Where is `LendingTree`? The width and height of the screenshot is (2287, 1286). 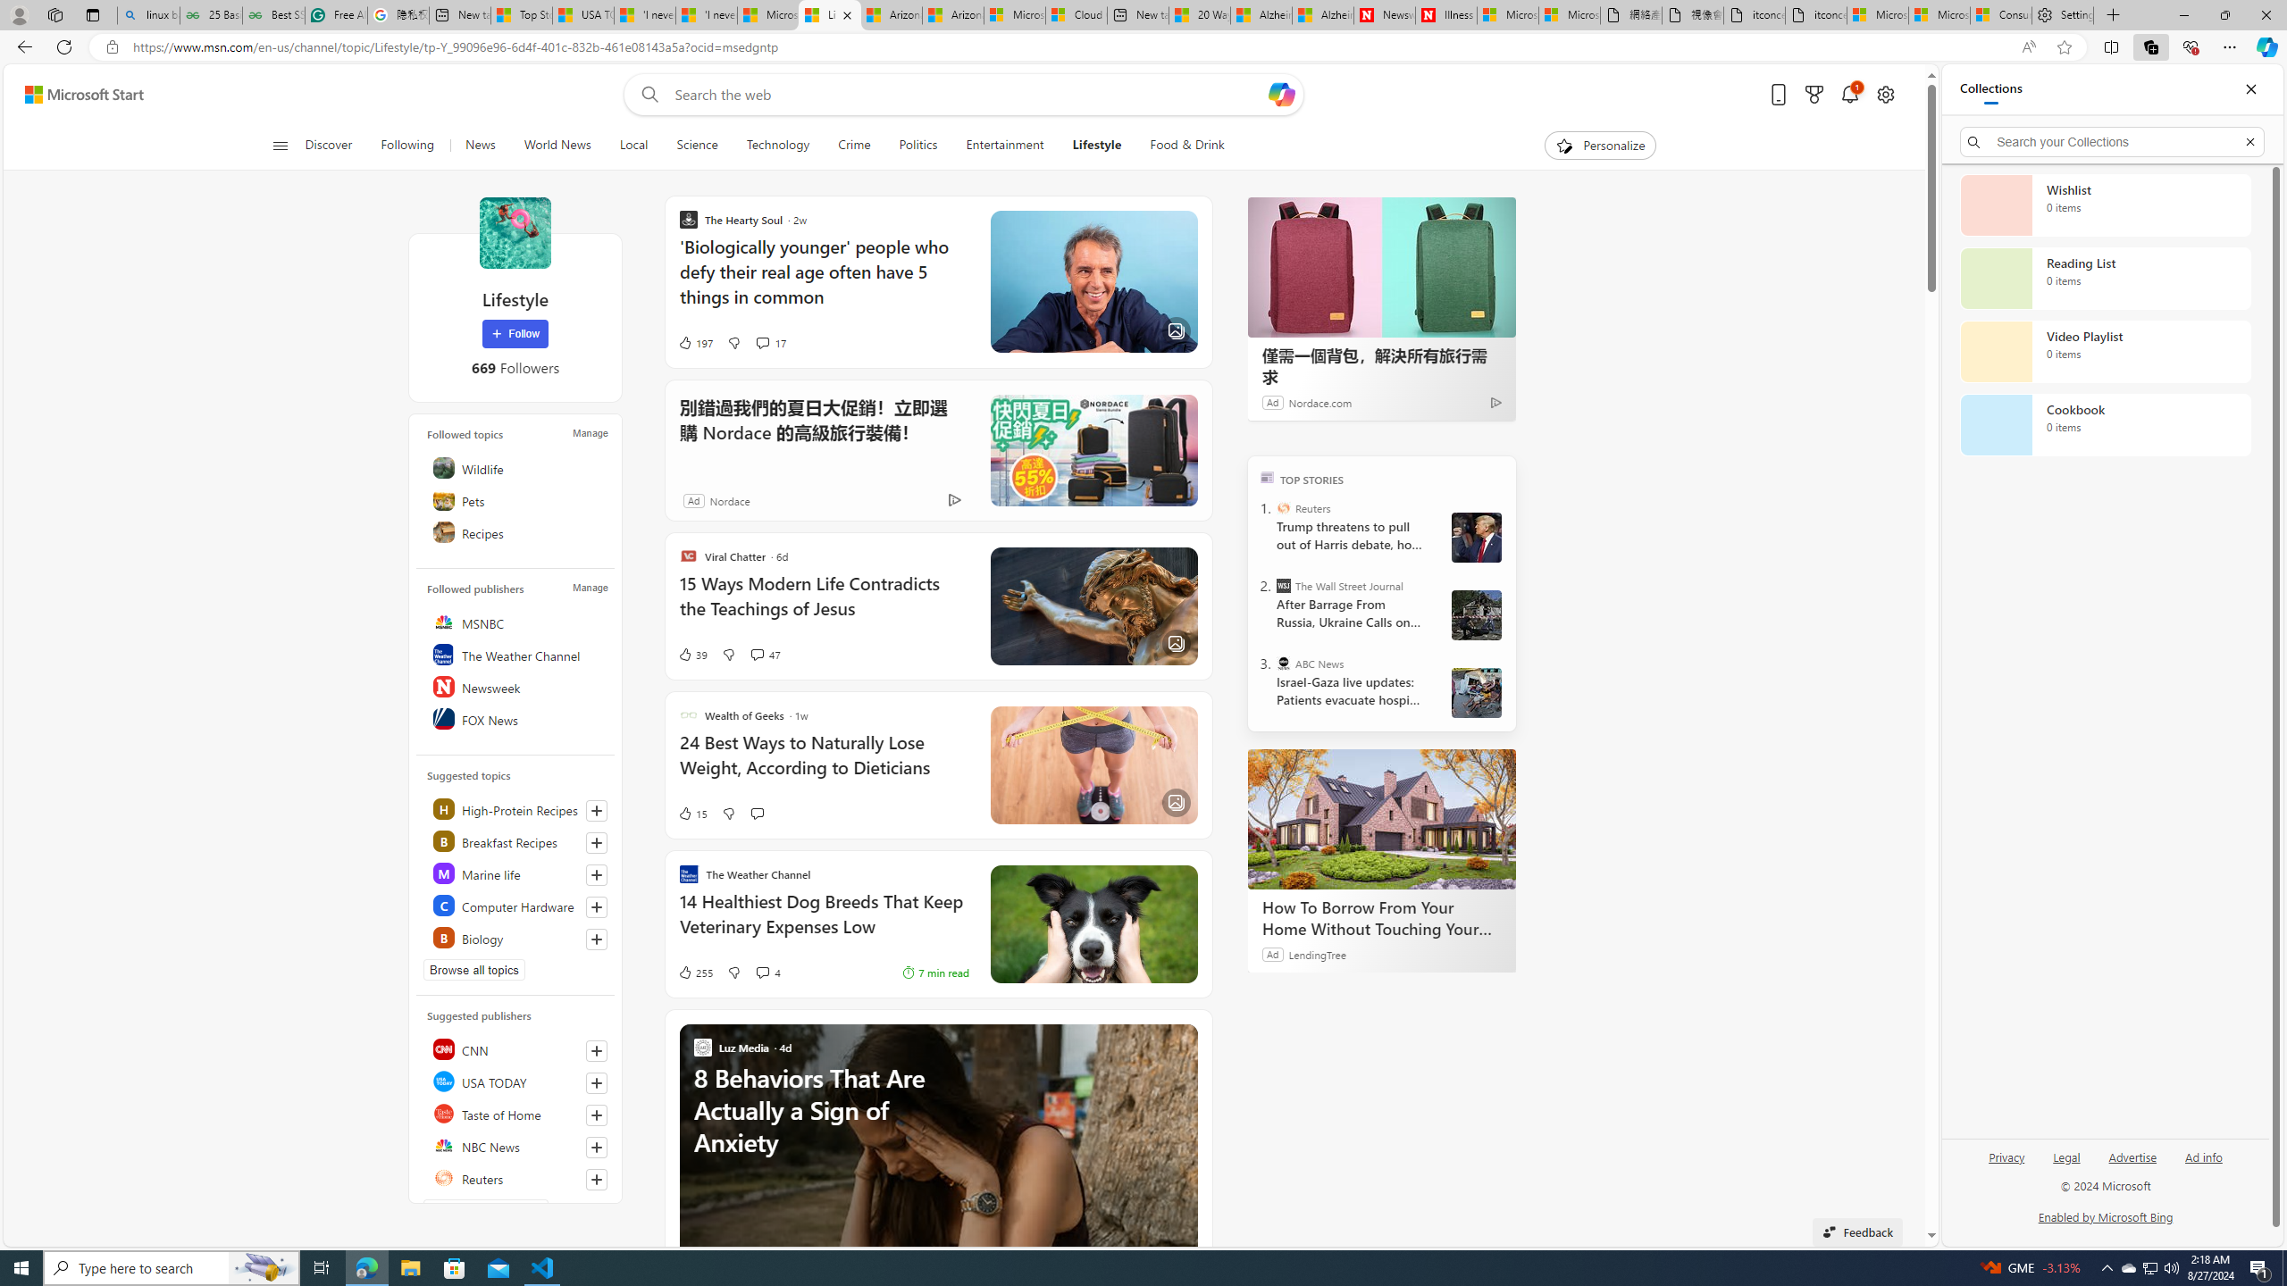
LendingTree is located at coordinates (1317, 954).